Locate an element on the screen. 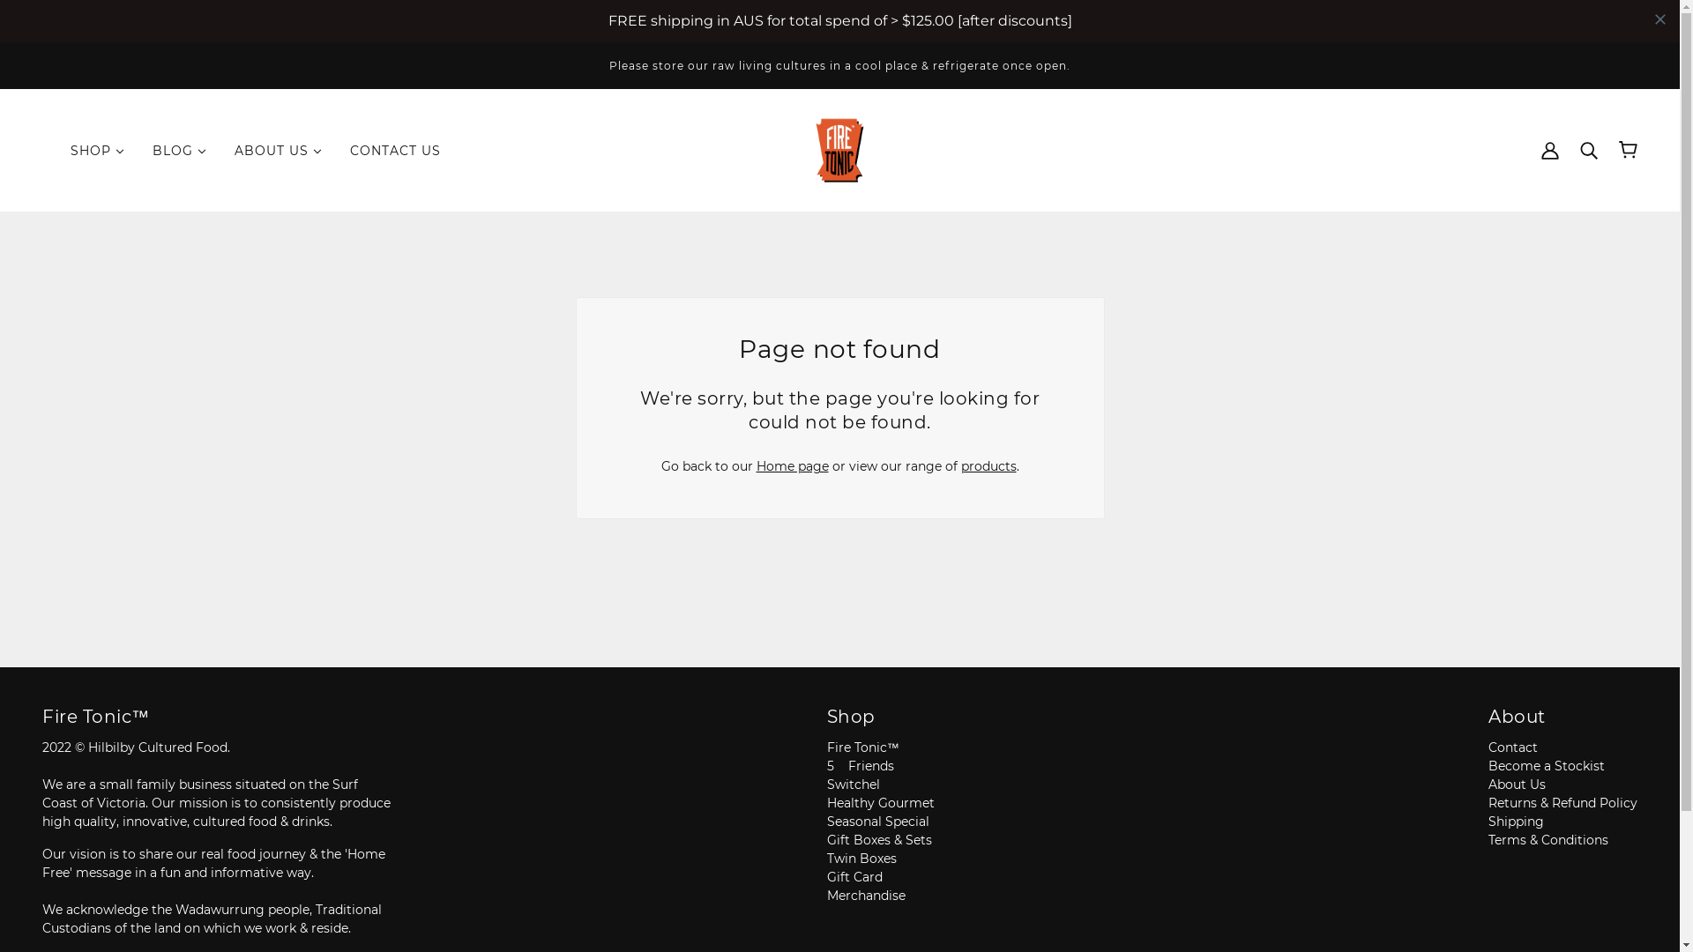 Image resolution: width=1693 pixels, height=952 pixels. SHOP is located at coordinates (97, 108).